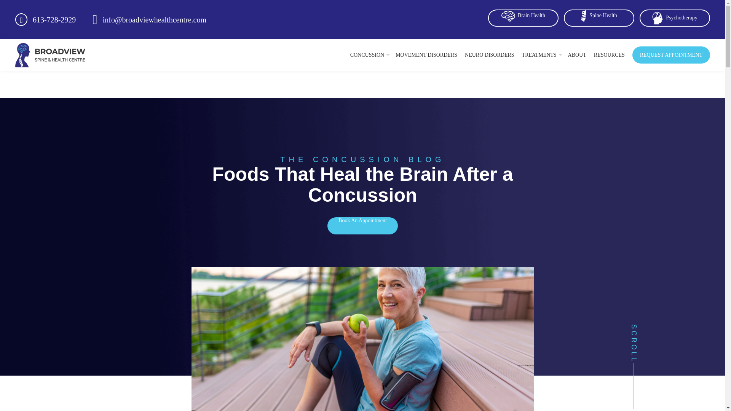  Describe the element at coordinates (523, 15) in the screenshot. I see `Brain Health` at that location.